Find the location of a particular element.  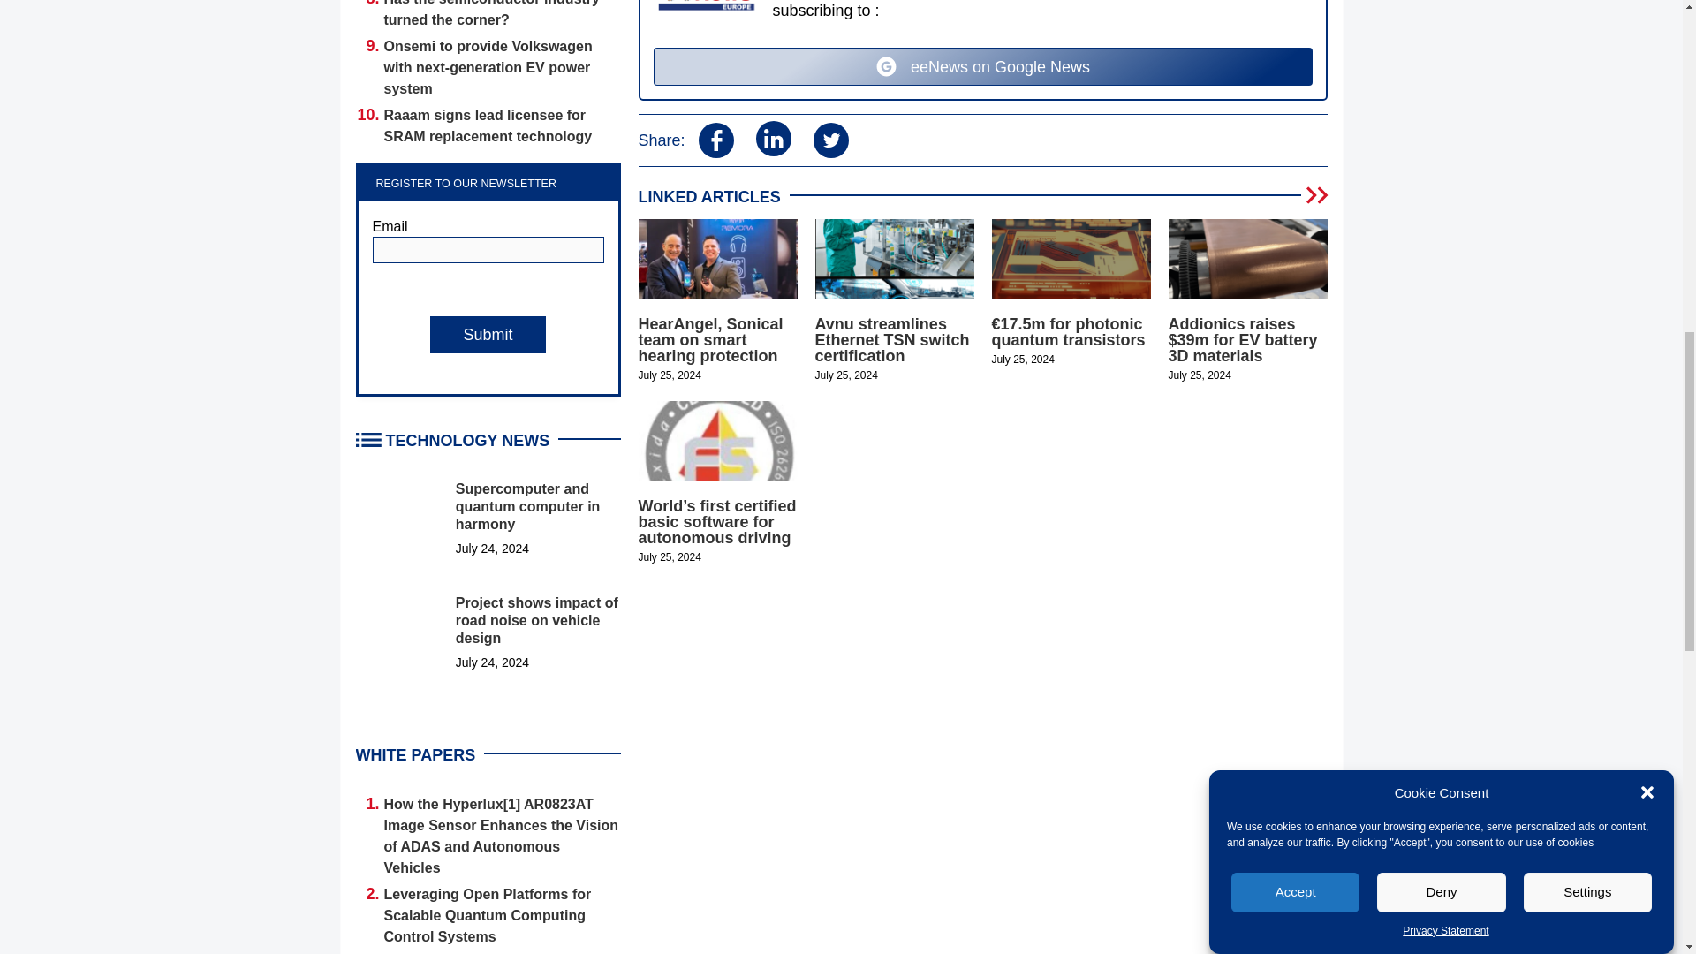

Privacy Statement is located at coordinates (1445, 178).